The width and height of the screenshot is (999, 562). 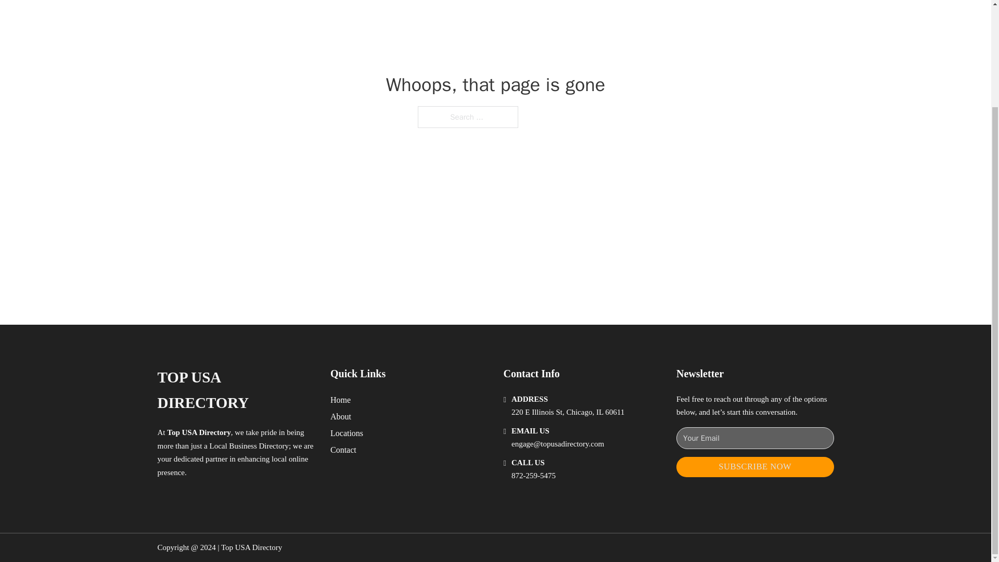 What do you see at coordinates (340, 400) in the screenshot?
I see `Home` at bounding box center [340, 400].